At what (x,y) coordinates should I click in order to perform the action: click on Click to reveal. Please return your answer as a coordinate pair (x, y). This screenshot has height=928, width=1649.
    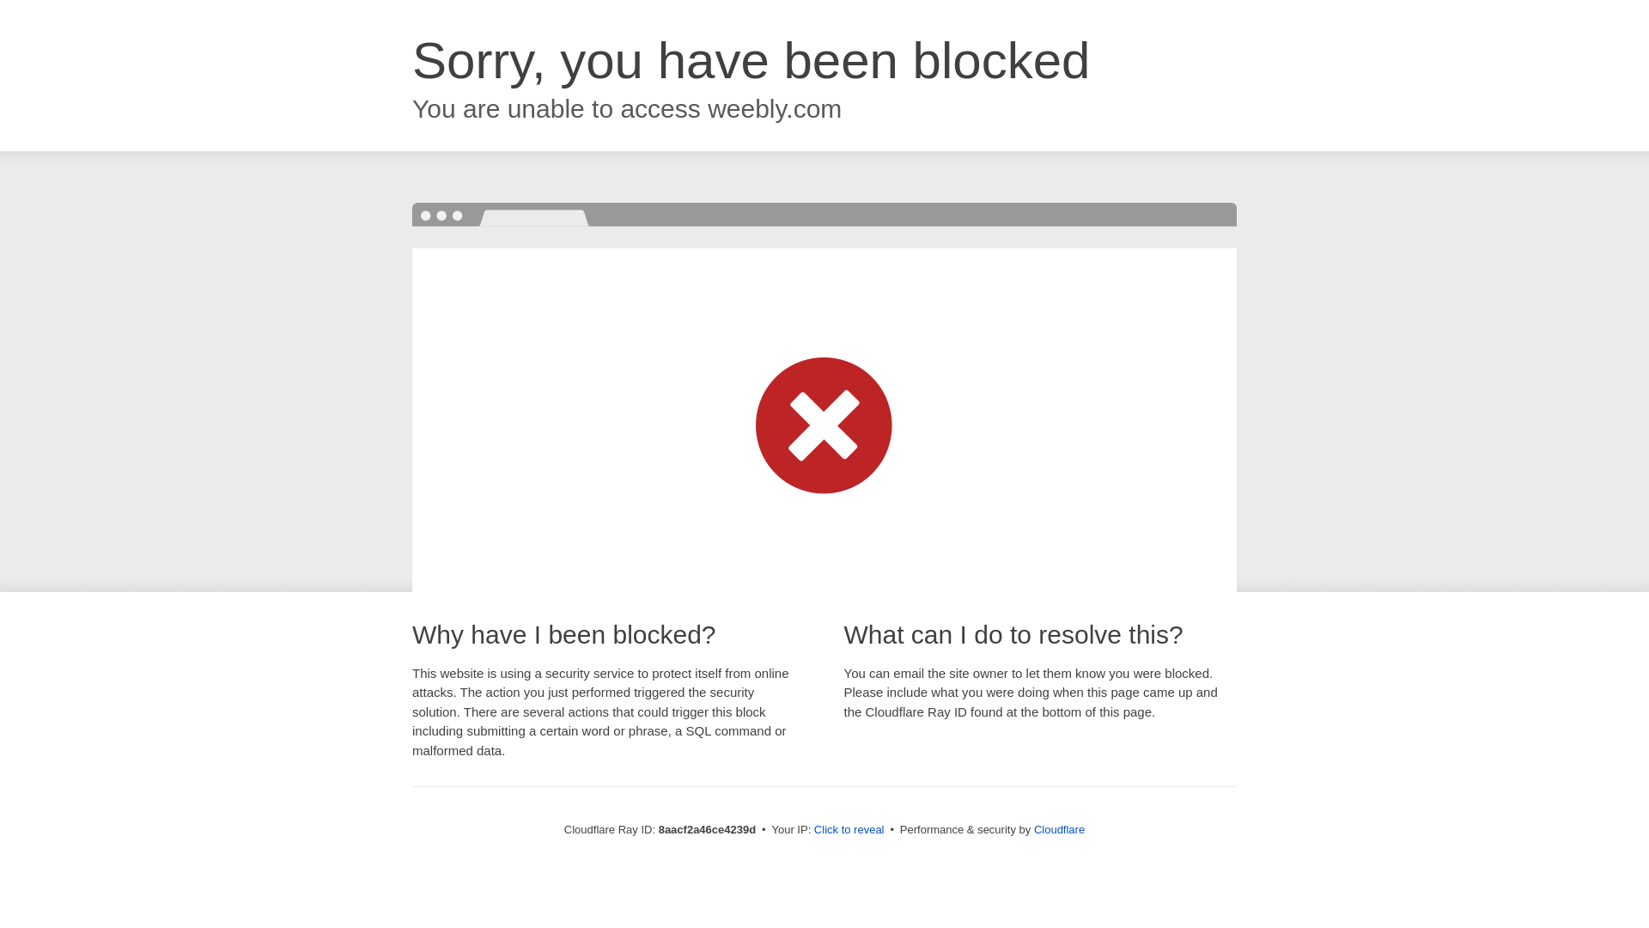
    Looking at the image, I should click on (849, 830).